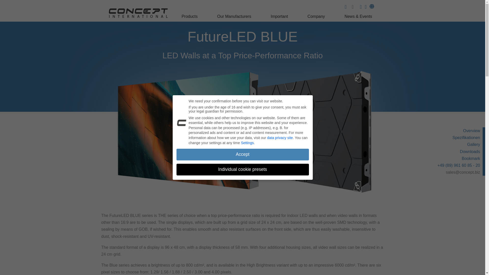 Image resolution: width=489 pixels, height=275 pixels. I want to click on Products, so click(190, 18).